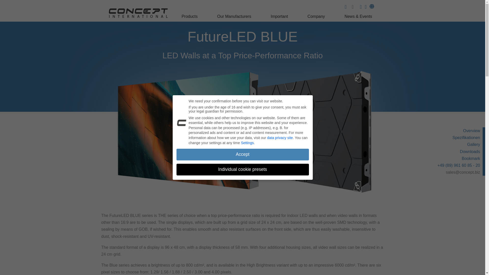 Image resolution: width=489 pixels, height=275 pixels. I want to click on Products, so click(190, 18).